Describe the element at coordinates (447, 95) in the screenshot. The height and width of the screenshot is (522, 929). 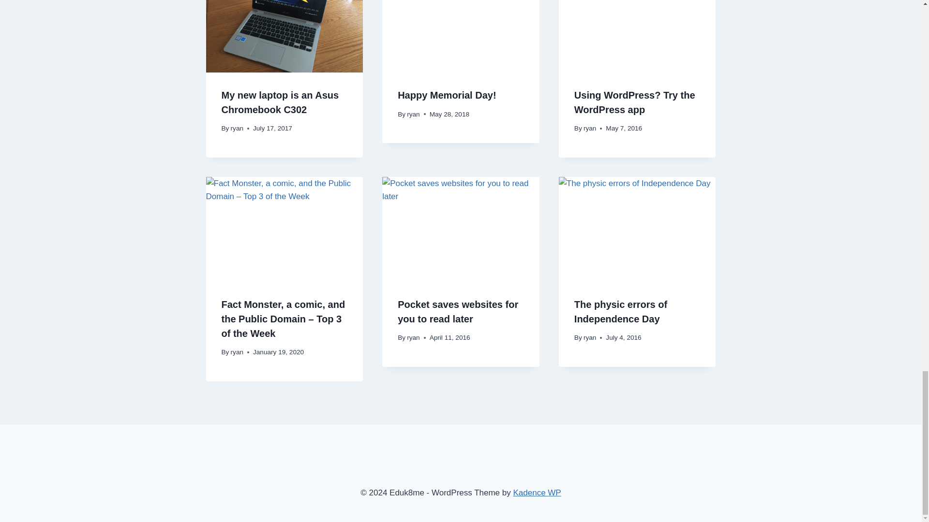
I see `Happy Memorial Day!` at that location.